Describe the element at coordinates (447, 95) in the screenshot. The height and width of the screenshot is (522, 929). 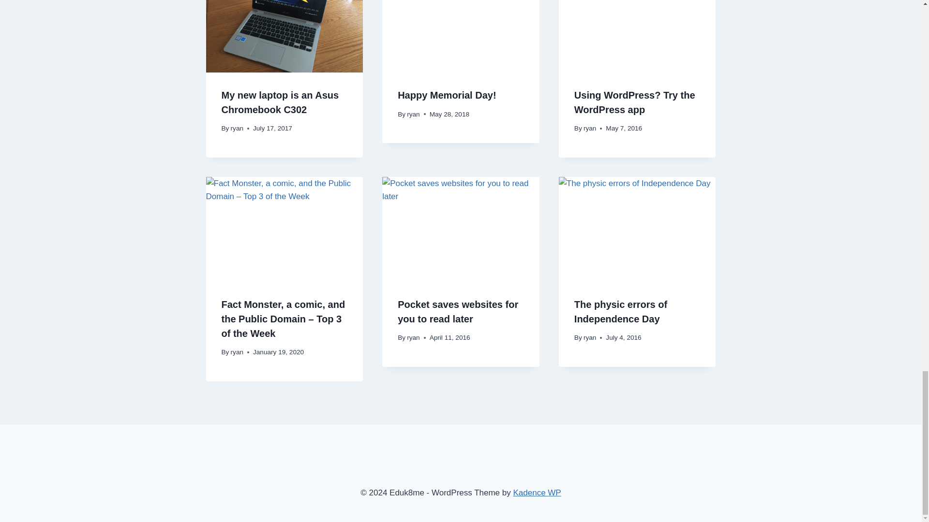
I see `Happy Memorial Day!` at that location.